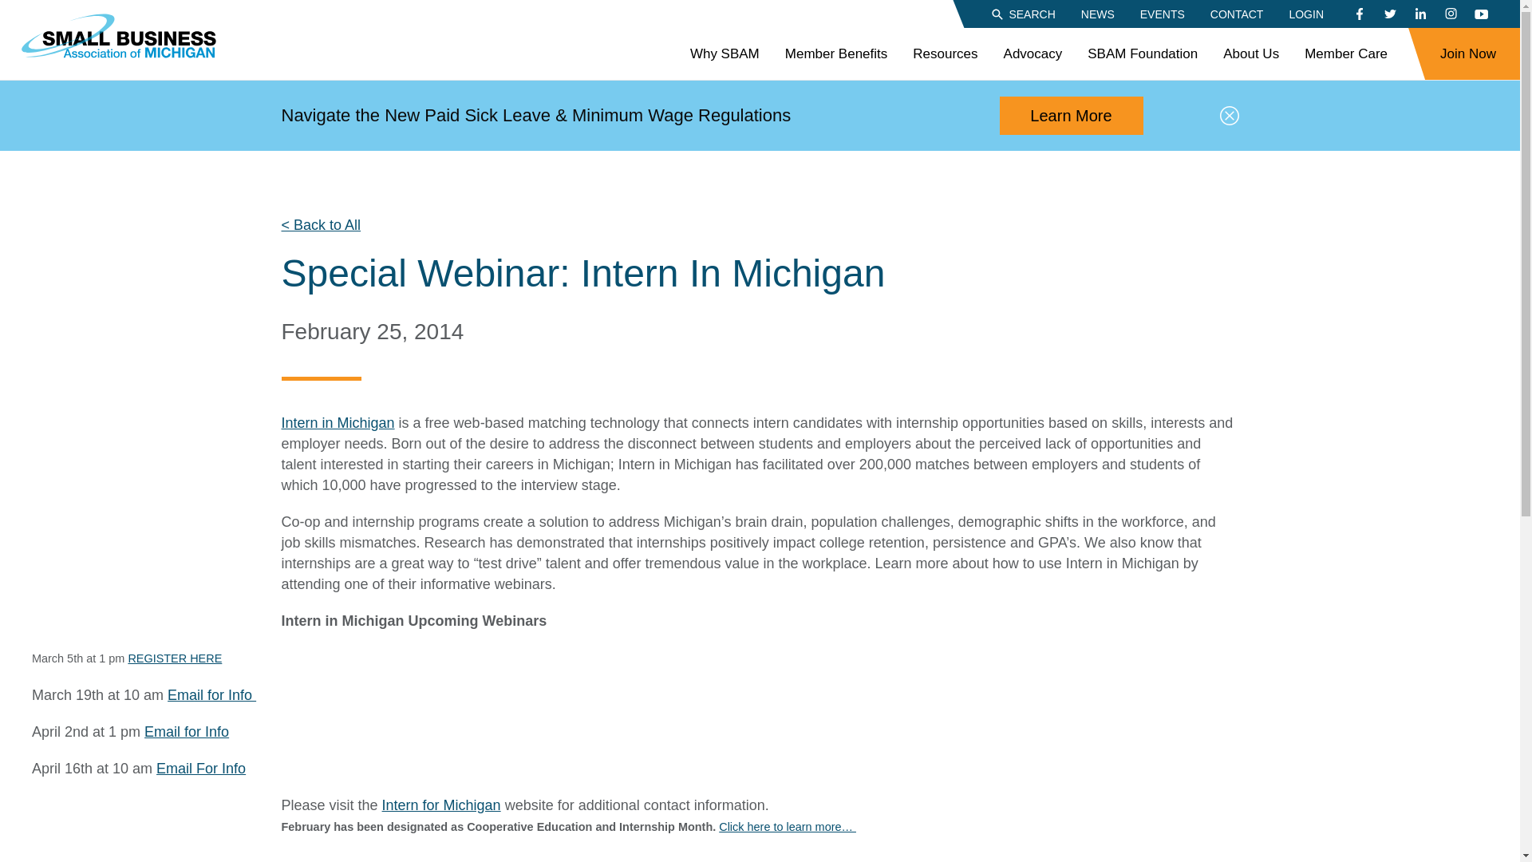 This screenshot has height=862, width=1532. I want to click on NEWS, so click(1098, 13).